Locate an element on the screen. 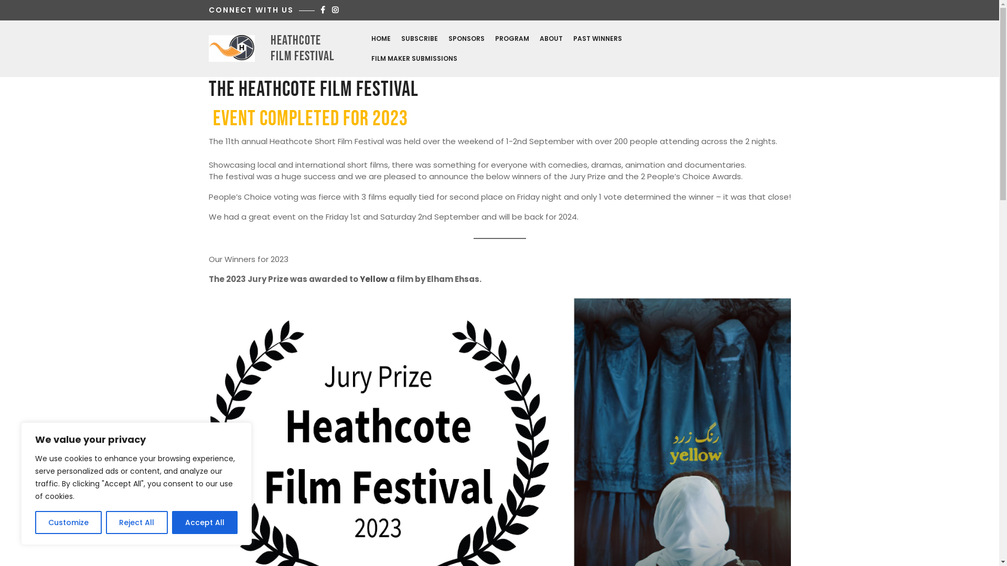 The width and height of the screenshot is (1007, 566). HOME is located at coordinates (381, 38).